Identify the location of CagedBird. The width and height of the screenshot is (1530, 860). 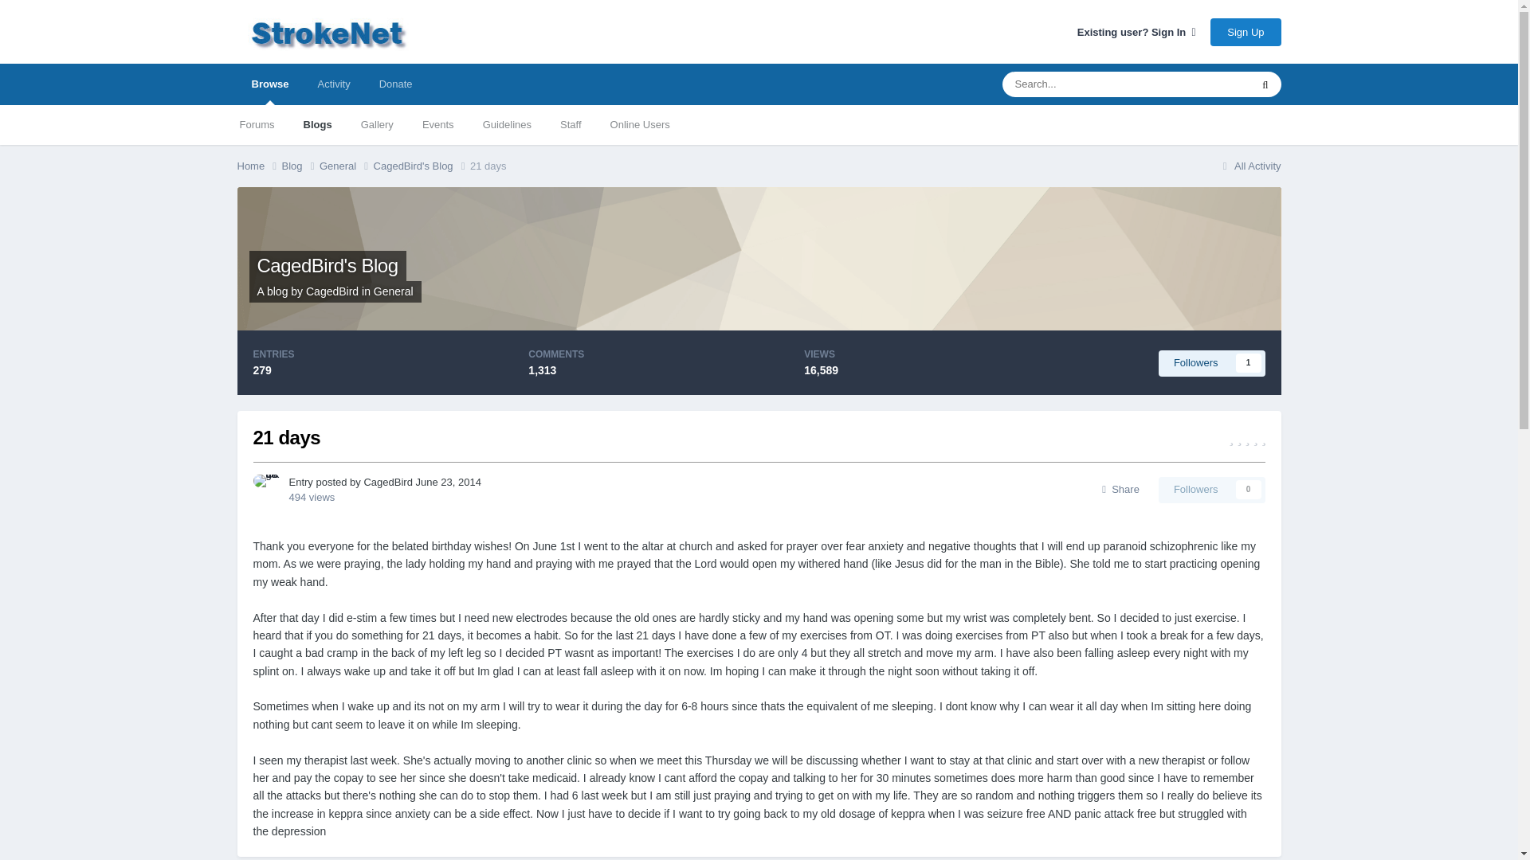
(331, 291).